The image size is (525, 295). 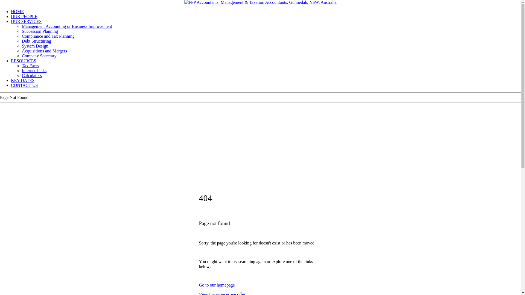 What do you see at coordinates (44, 51) in the screenshot?
I see `Acquisitions and Mergers` at bounding box center [44, 51].